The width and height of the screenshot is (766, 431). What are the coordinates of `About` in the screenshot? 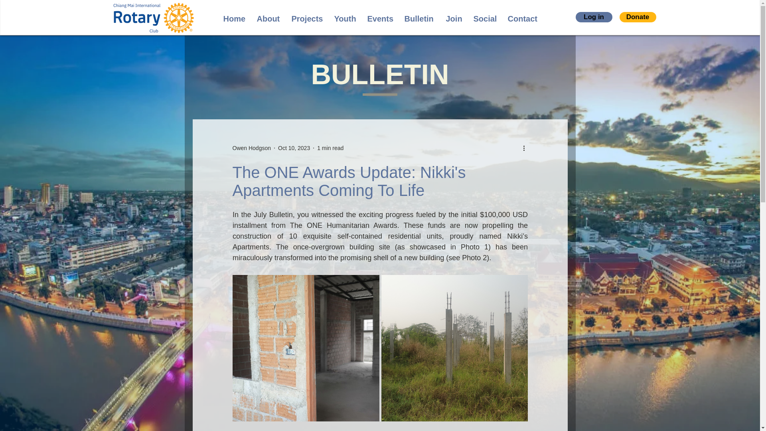 It's located at (267, 18).